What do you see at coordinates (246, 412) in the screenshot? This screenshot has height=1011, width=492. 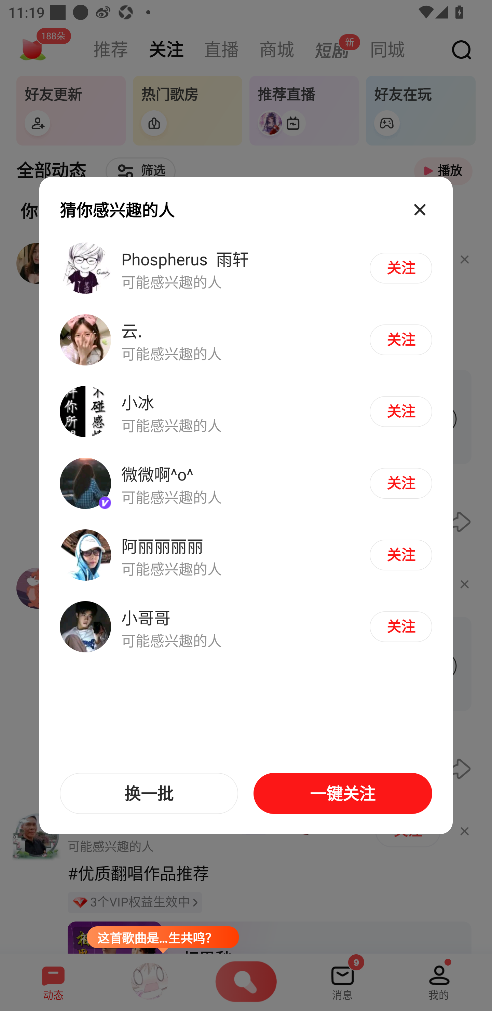 I see `小冰 可能感兴趣的人 关注 按钮` at bounding box center [246, 412].